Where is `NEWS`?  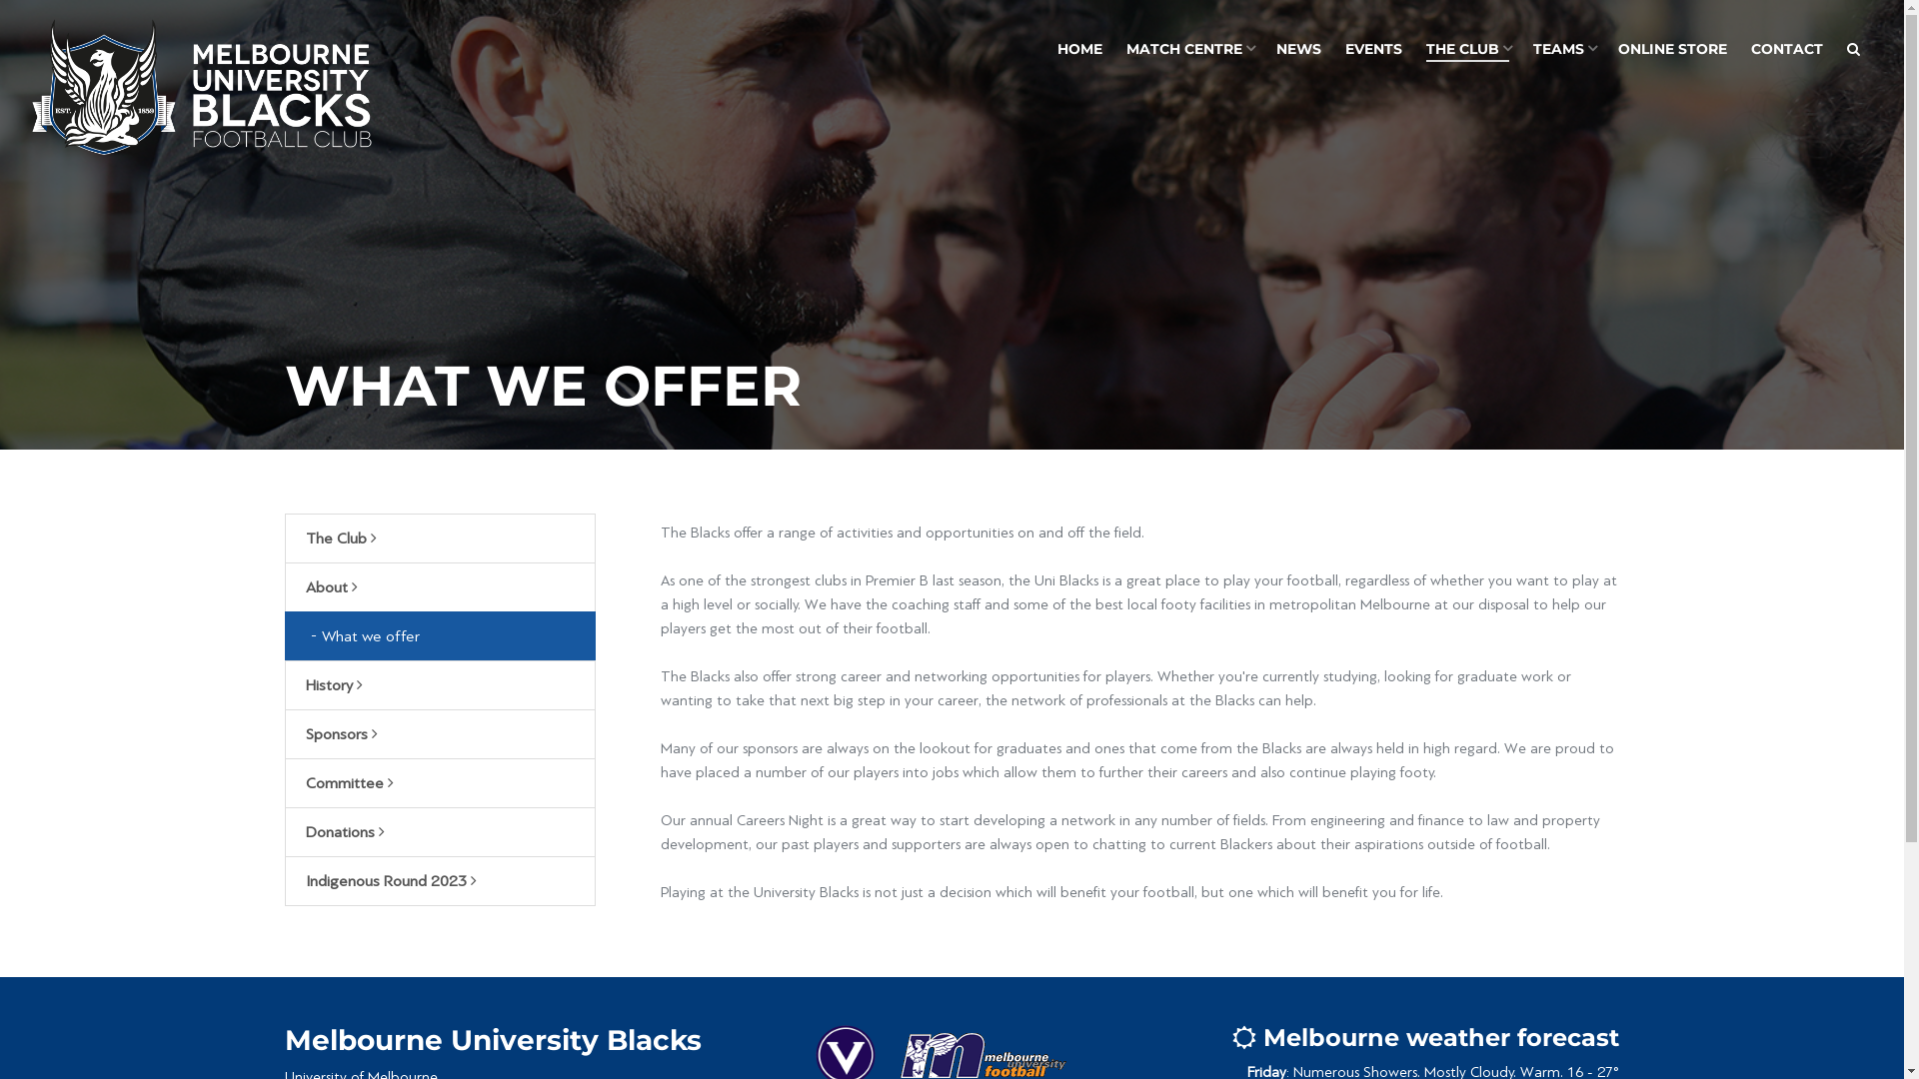 NEWS is located at coordinates (1299, 50).